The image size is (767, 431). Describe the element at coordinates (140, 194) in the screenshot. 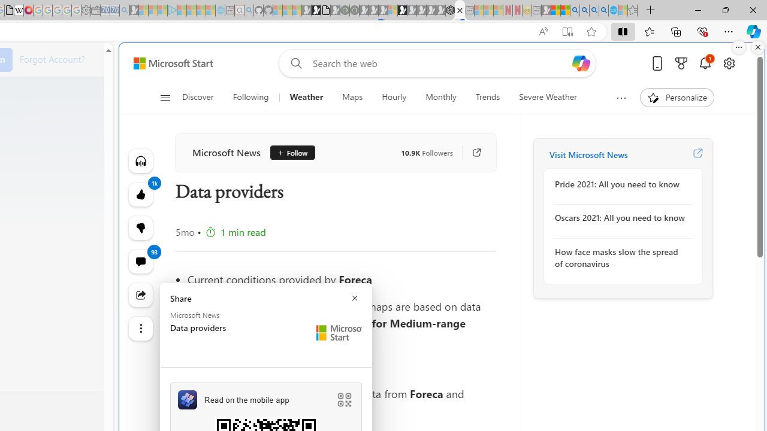

I see `1k Like` at that location.